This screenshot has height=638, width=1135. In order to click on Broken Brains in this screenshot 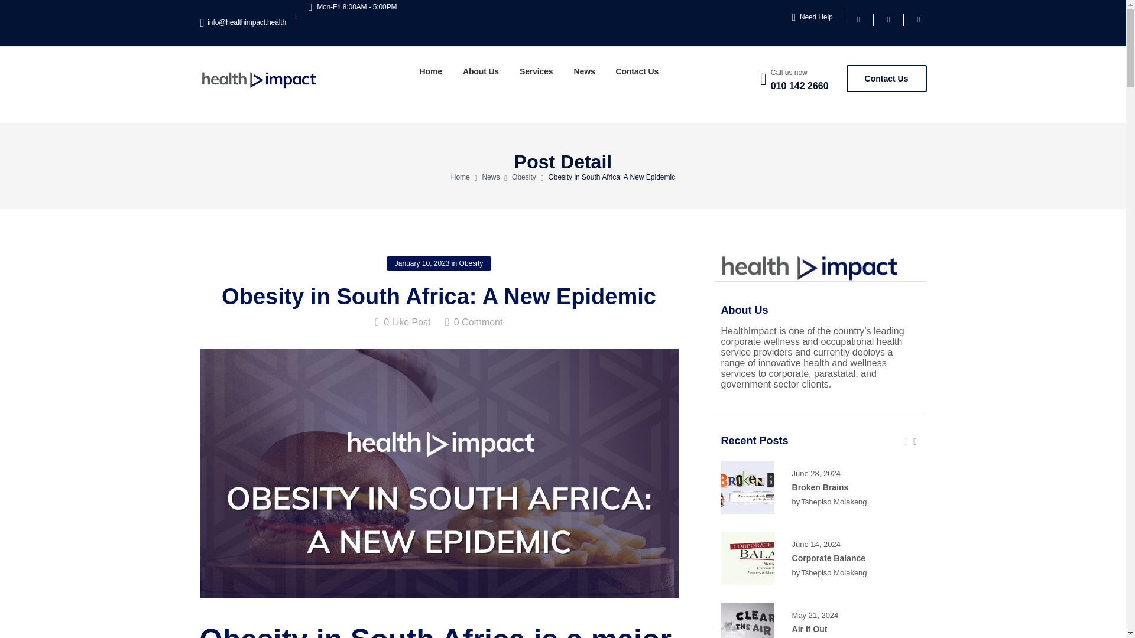, I will do `click(821, 487)`.